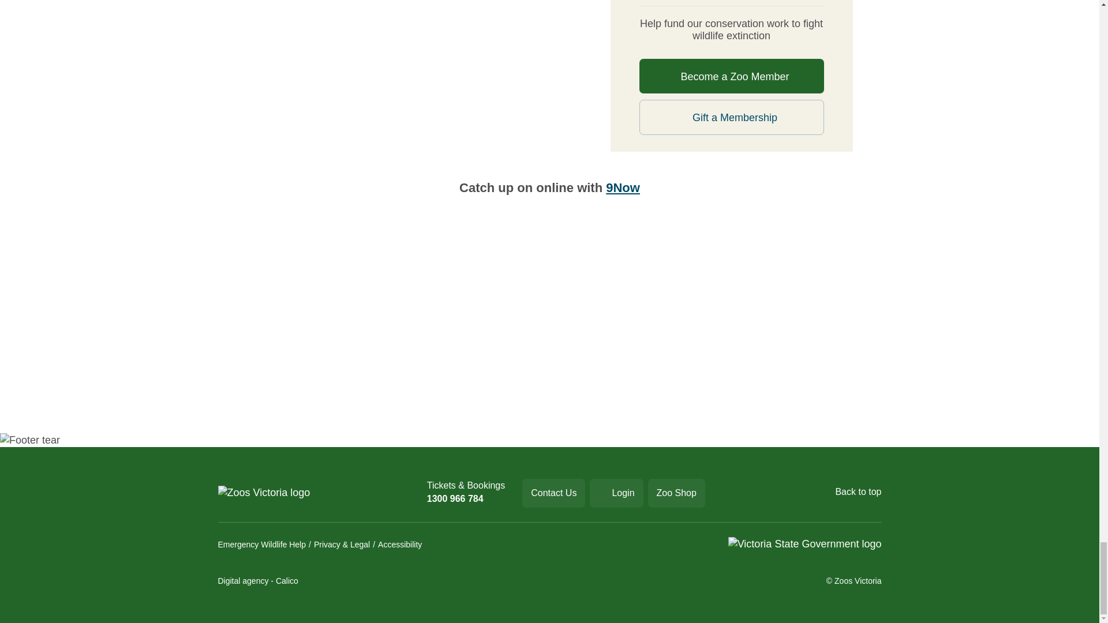  Describe the element at coordinates (553, 493) in the screenshot. I see `Contact Us` at that location.